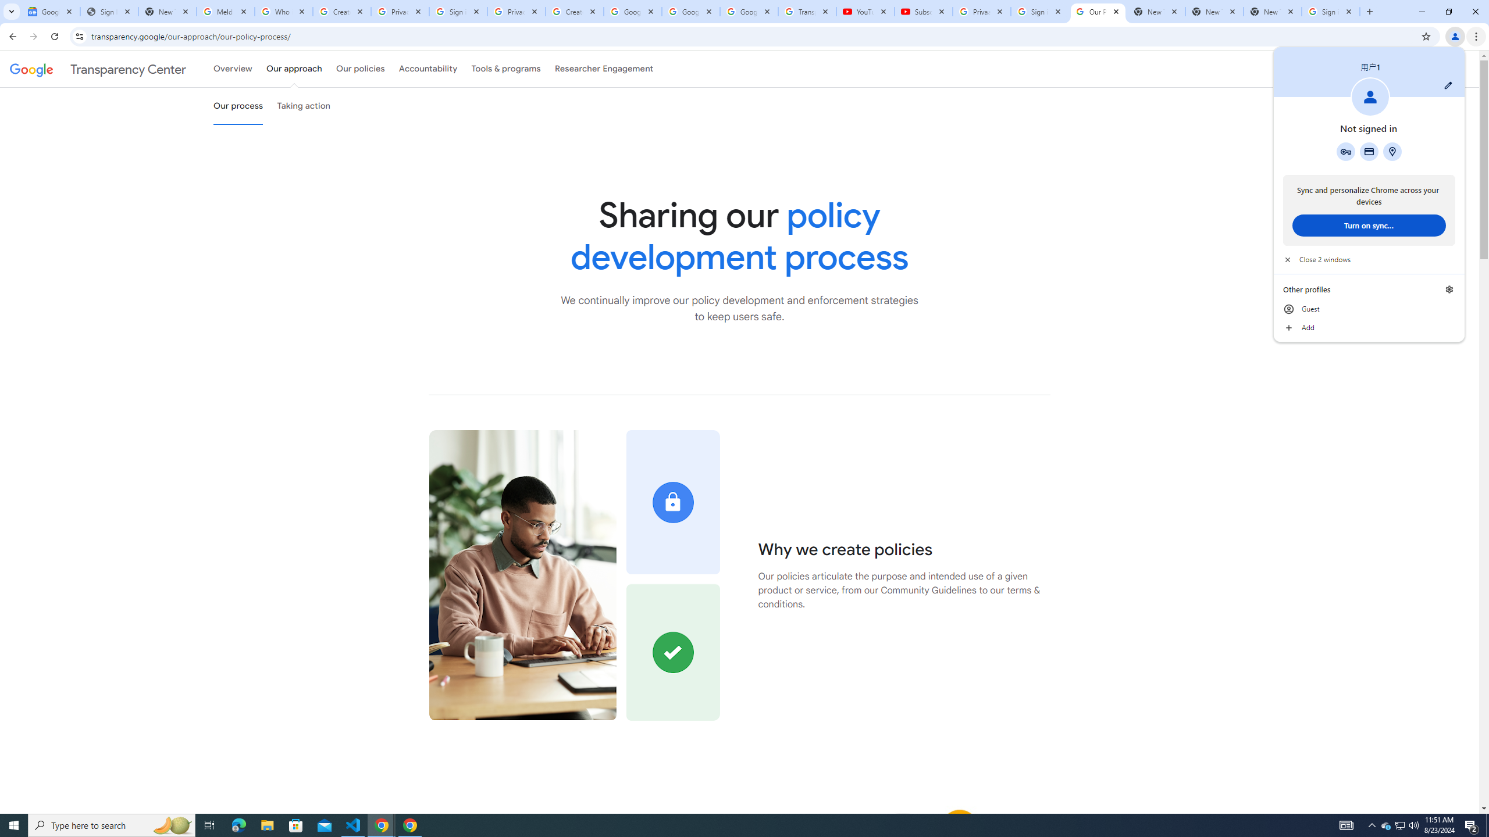  Describe the element at coordinates (382, 825) in the screenshot. I see `Google Chrome - 2 running windows` at that location.